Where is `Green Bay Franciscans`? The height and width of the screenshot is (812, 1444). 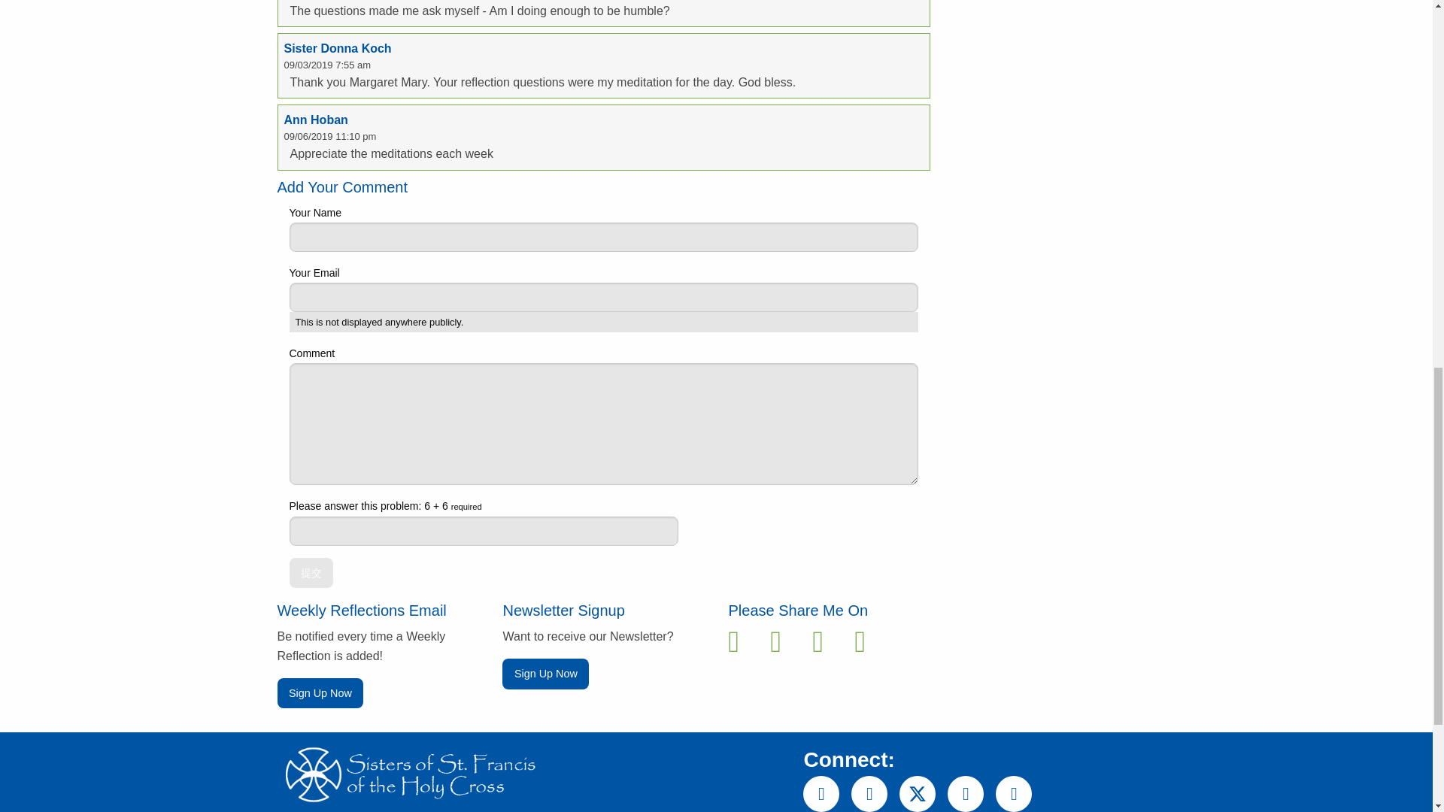
Green Bay Franciscans is located at coordinates (408, 774).